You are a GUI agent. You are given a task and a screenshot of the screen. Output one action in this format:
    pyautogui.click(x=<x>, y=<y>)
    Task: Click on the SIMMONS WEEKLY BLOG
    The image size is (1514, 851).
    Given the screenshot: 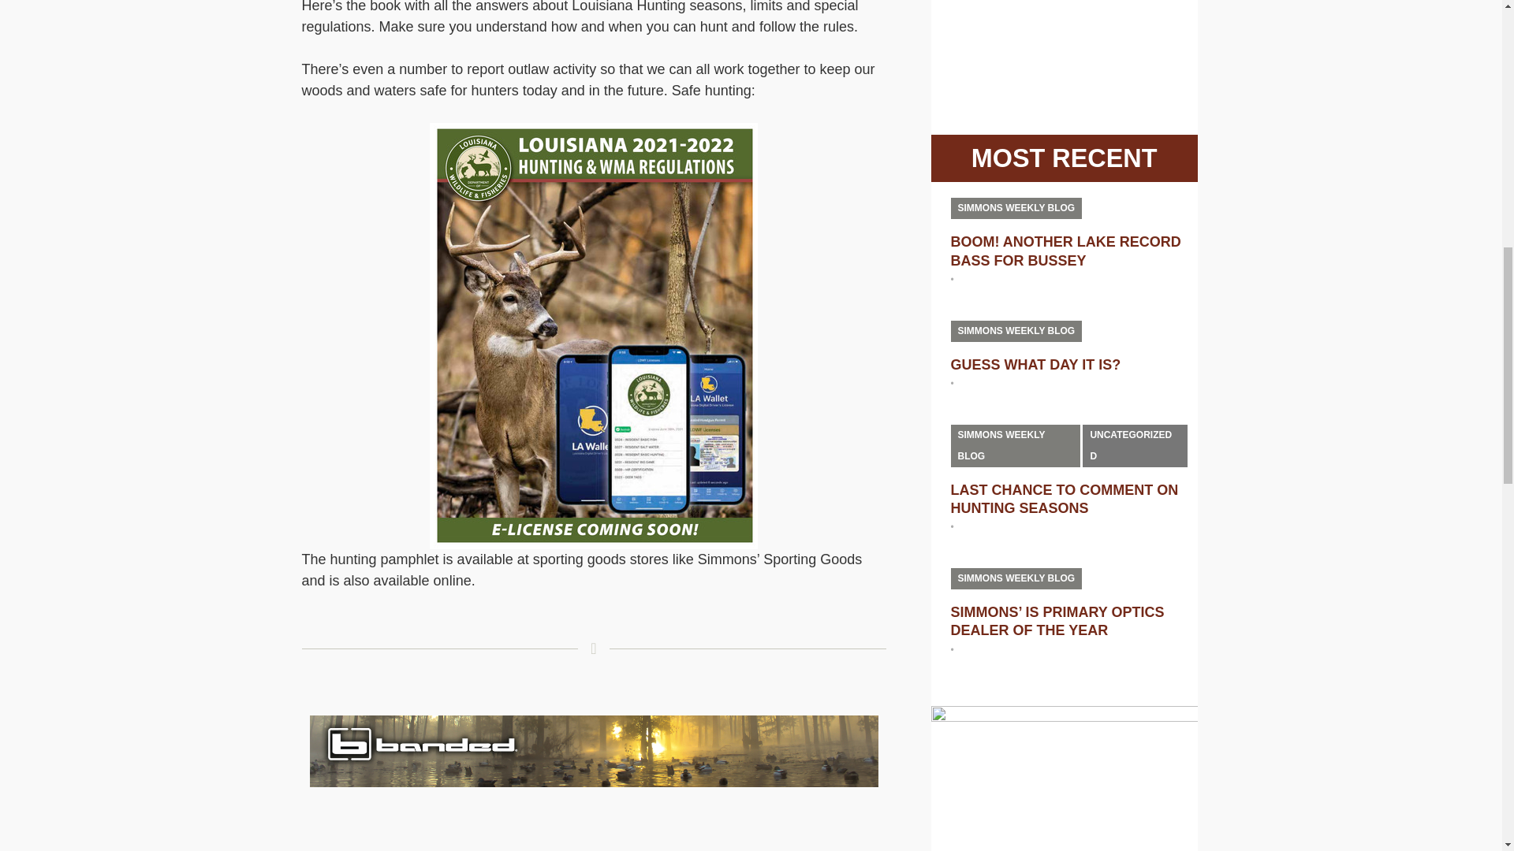 What is the action you would take?
    pyautogui.click(x=1016, y=208)
    